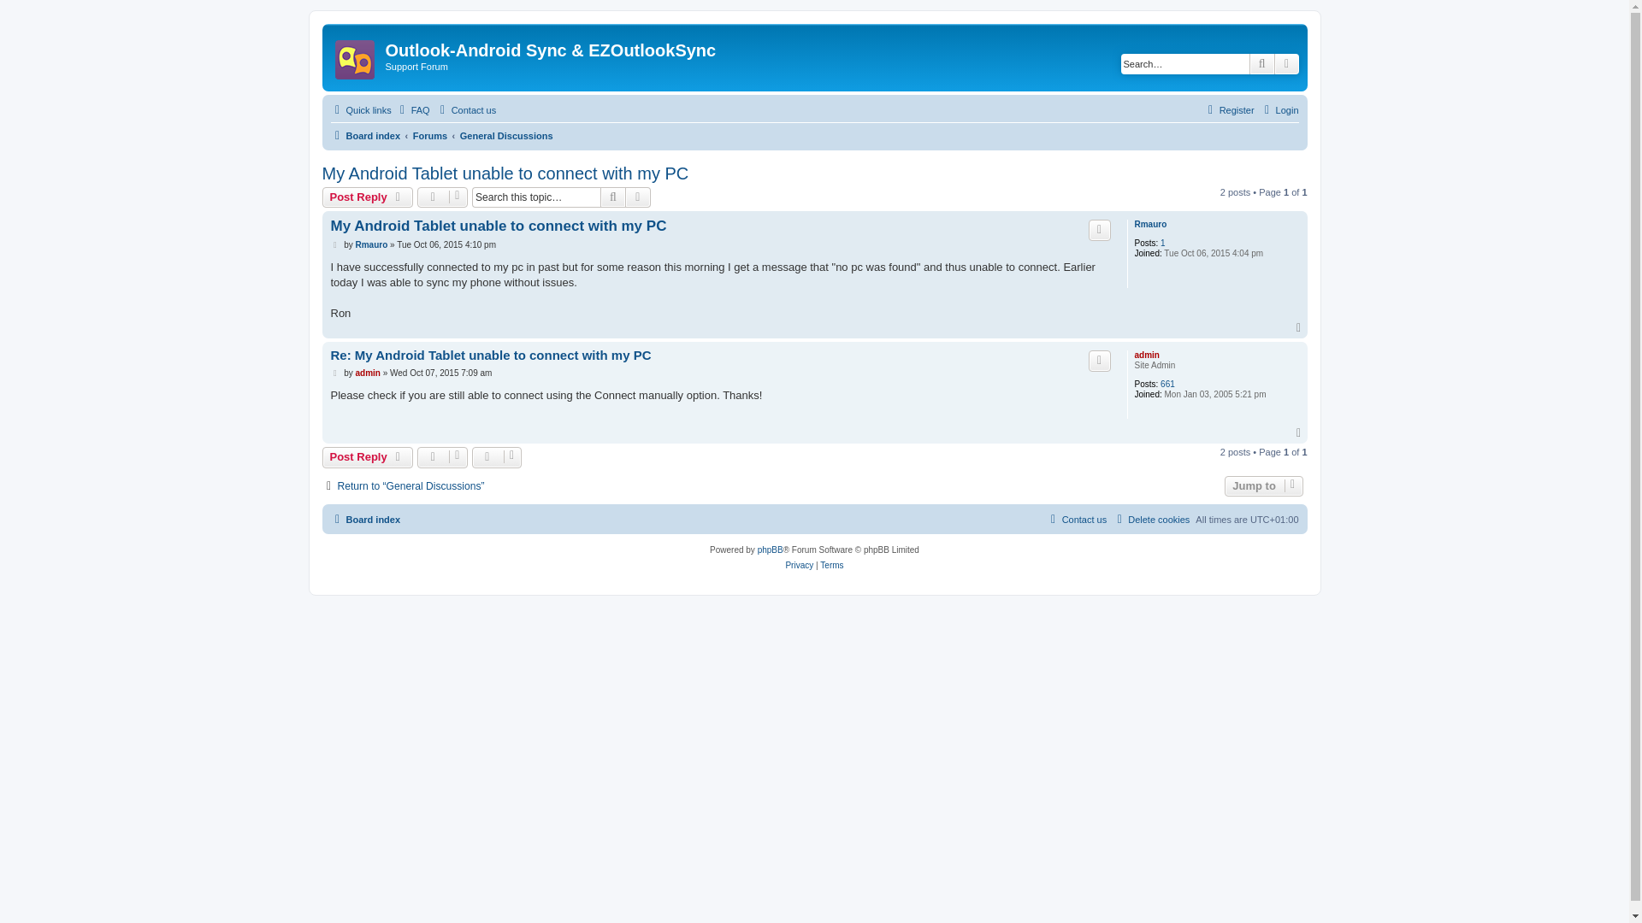  I want to click on Register, so click(1228, 109).